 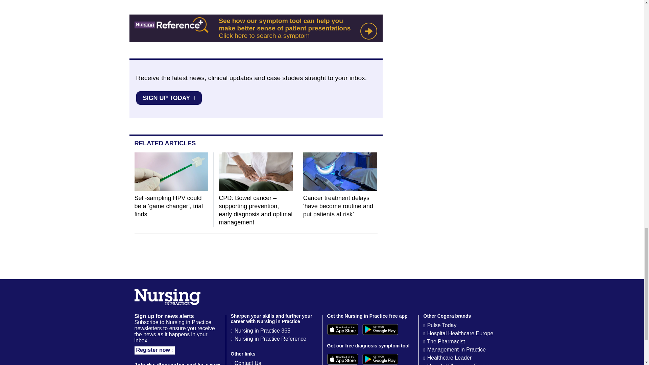 What do you see at coordinates (456, 349) in the screenshot?
I see `Management In Practice` at bounding box center [456, 349].